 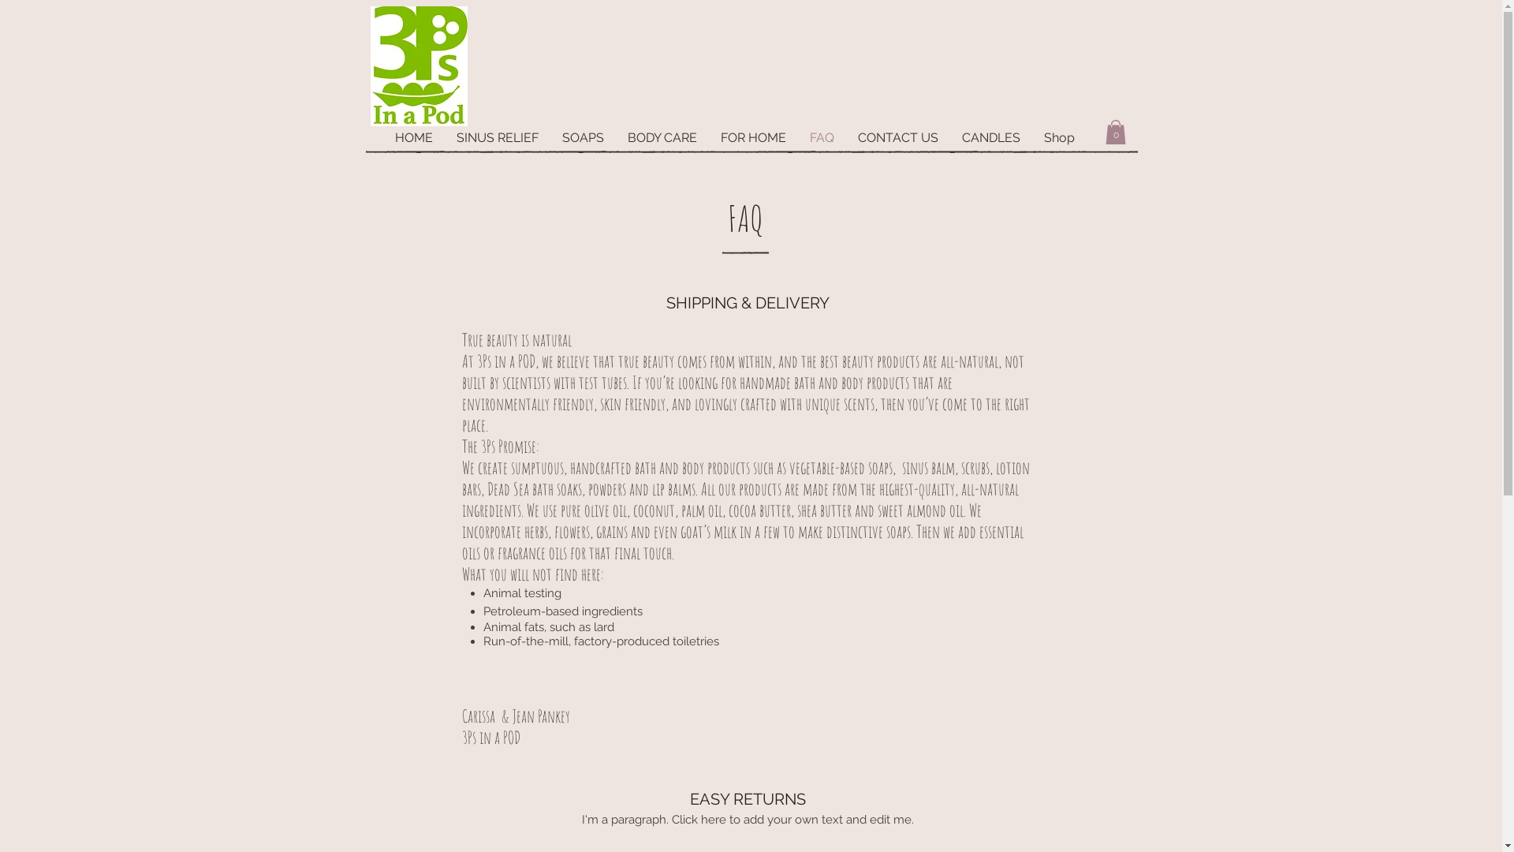 What do you see at coordinates (991, 138) in the screenshot?
I see `CANDLES` at bounding box center [991, 138].